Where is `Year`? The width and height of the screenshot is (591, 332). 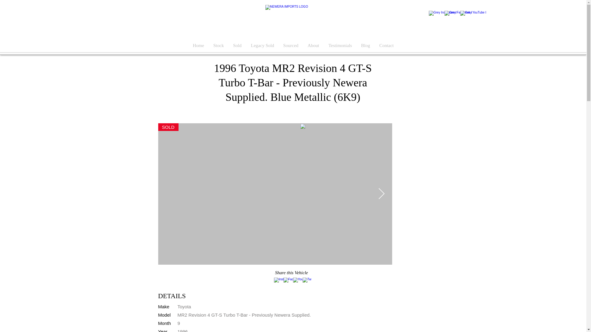 Year is located at coordinates (163, 330).